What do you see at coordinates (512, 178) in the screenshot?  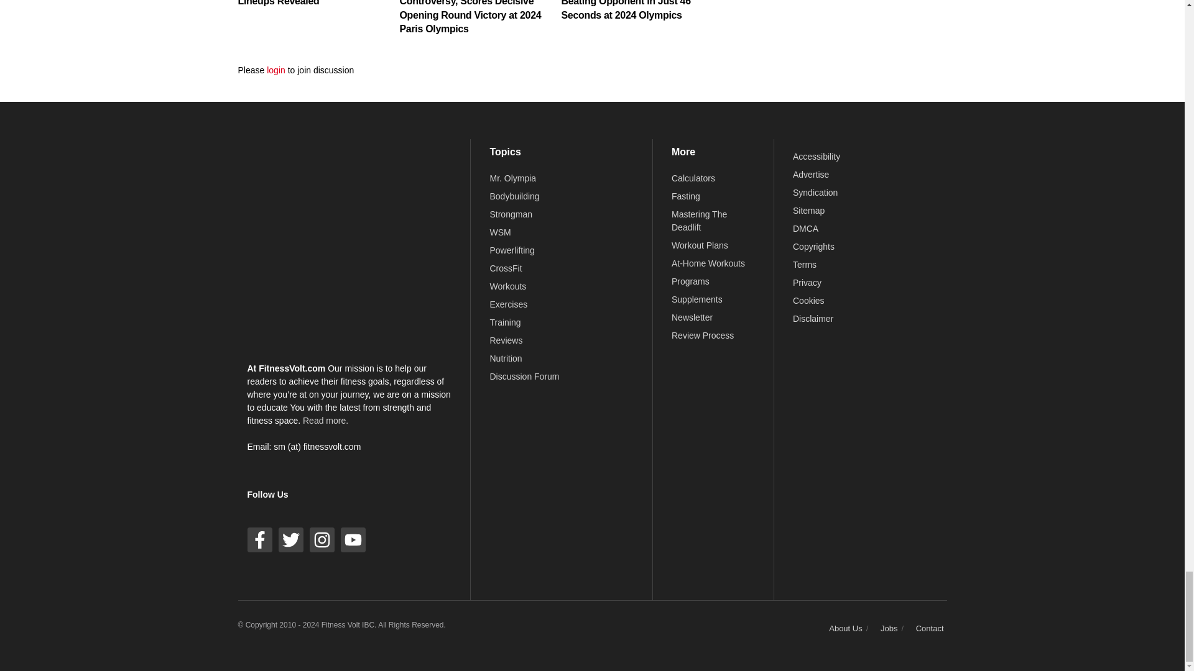 I see `2019 Mr. Olympia News` at bounding box center [512, 178].